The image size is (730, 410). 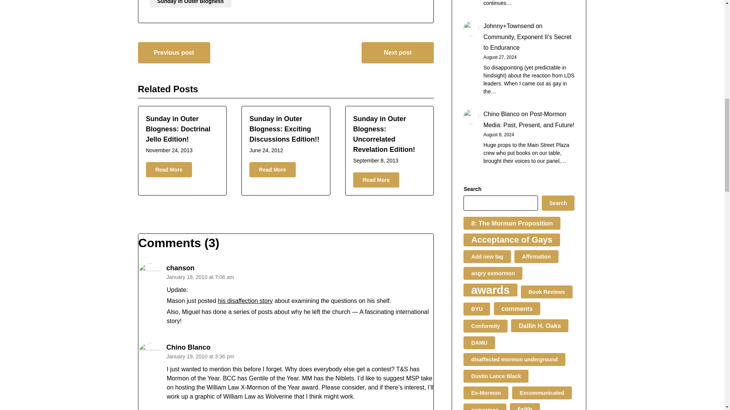 What do you see at coordinates (272, 169) in the screenshot?
I see `Read More` at bounding box center [272, 169].